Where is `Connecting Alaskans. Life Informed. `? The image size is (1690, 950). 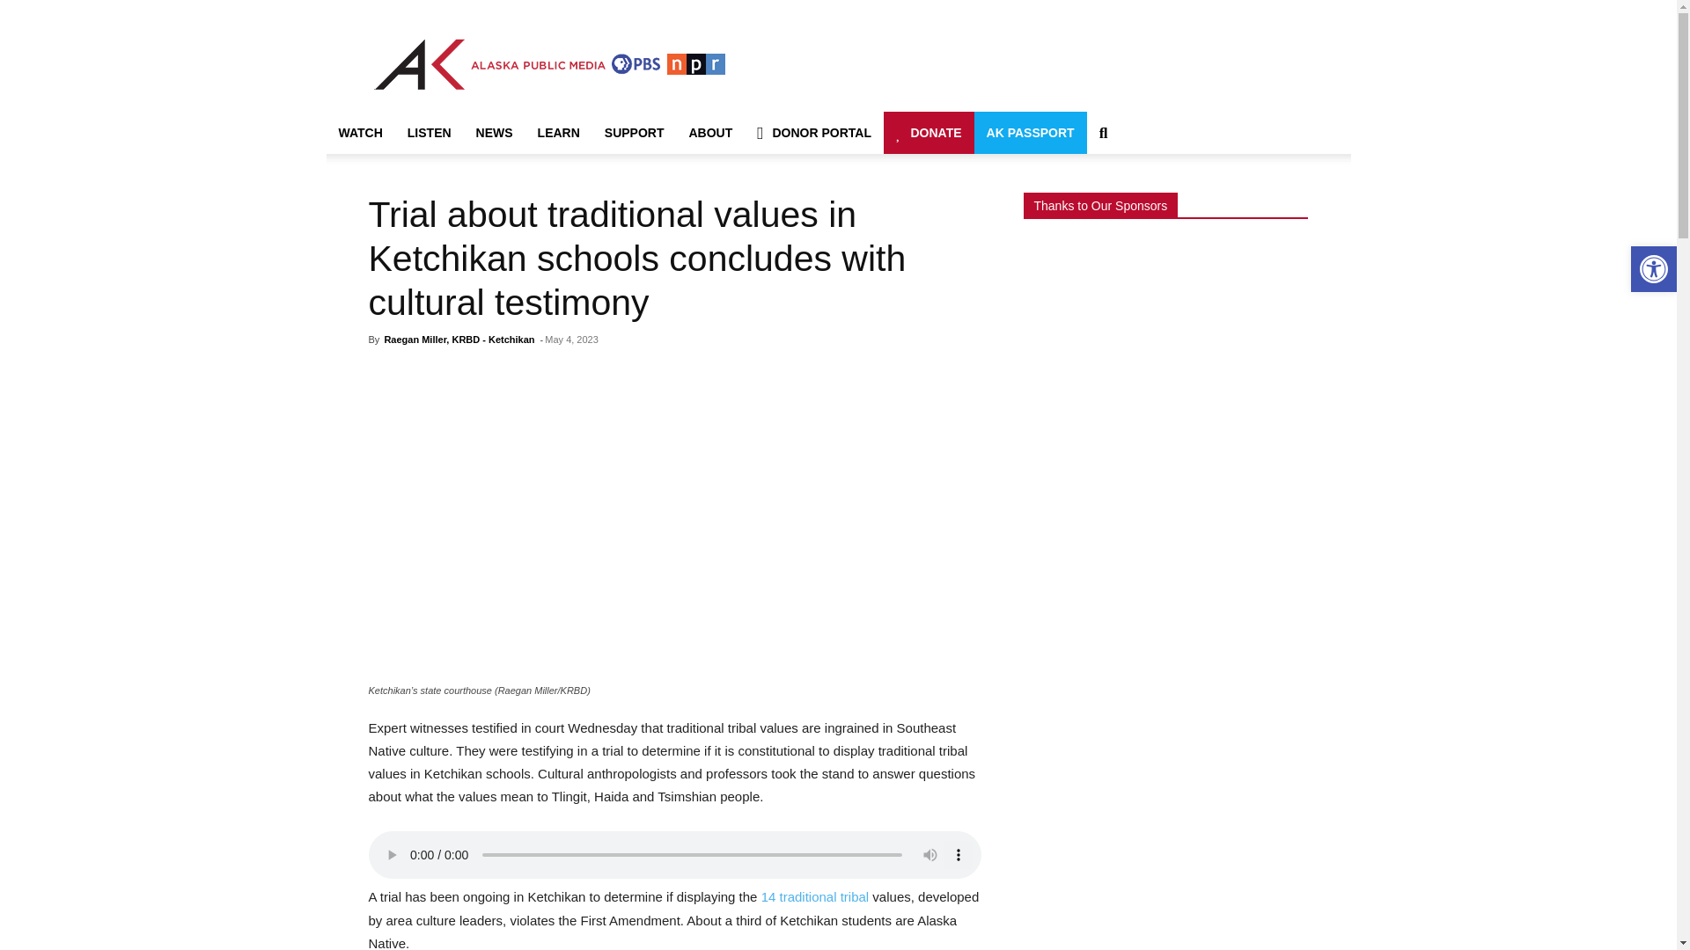 Connecting Alaskans. Life Informed.  is located at coordinates (549, 64).